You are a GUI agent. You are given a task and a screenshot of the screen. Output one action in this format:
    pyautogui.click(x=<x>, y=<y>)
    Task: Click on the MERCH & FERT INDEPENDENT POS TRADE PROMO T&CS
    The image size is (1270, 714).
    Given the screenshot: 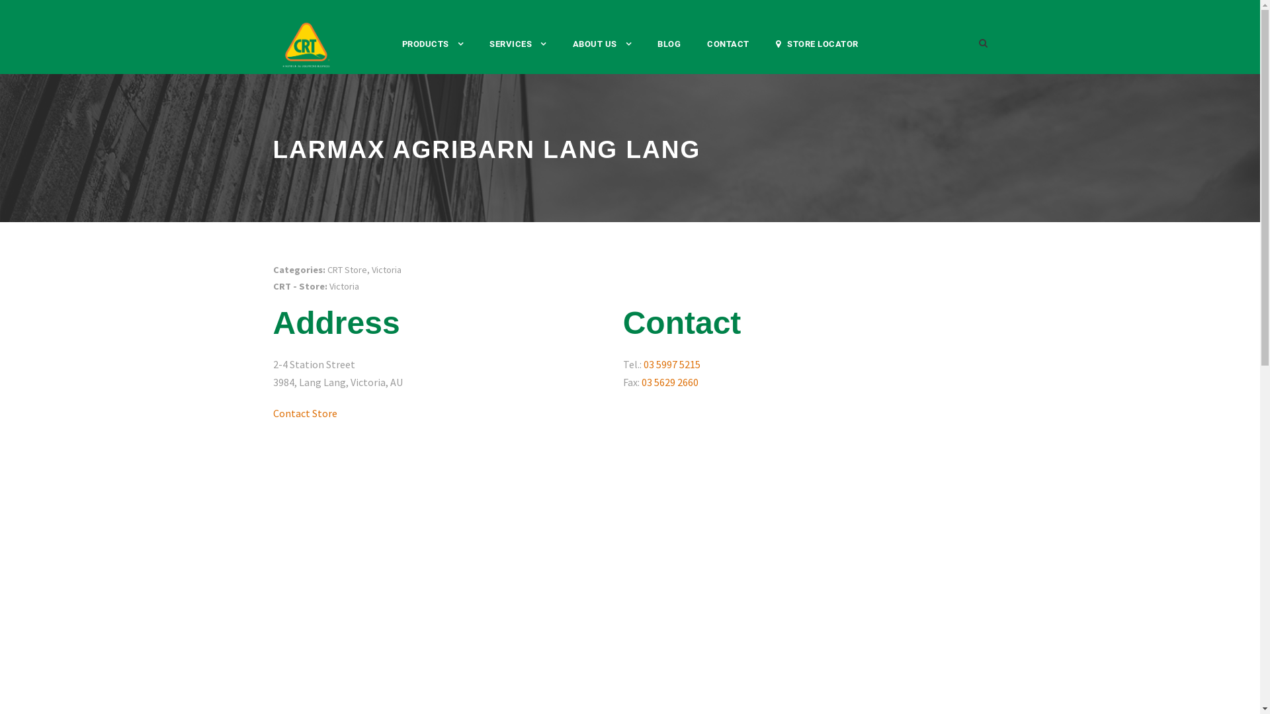 What is the action you would take?
    pyautogui.click(x=630, y=680)
    